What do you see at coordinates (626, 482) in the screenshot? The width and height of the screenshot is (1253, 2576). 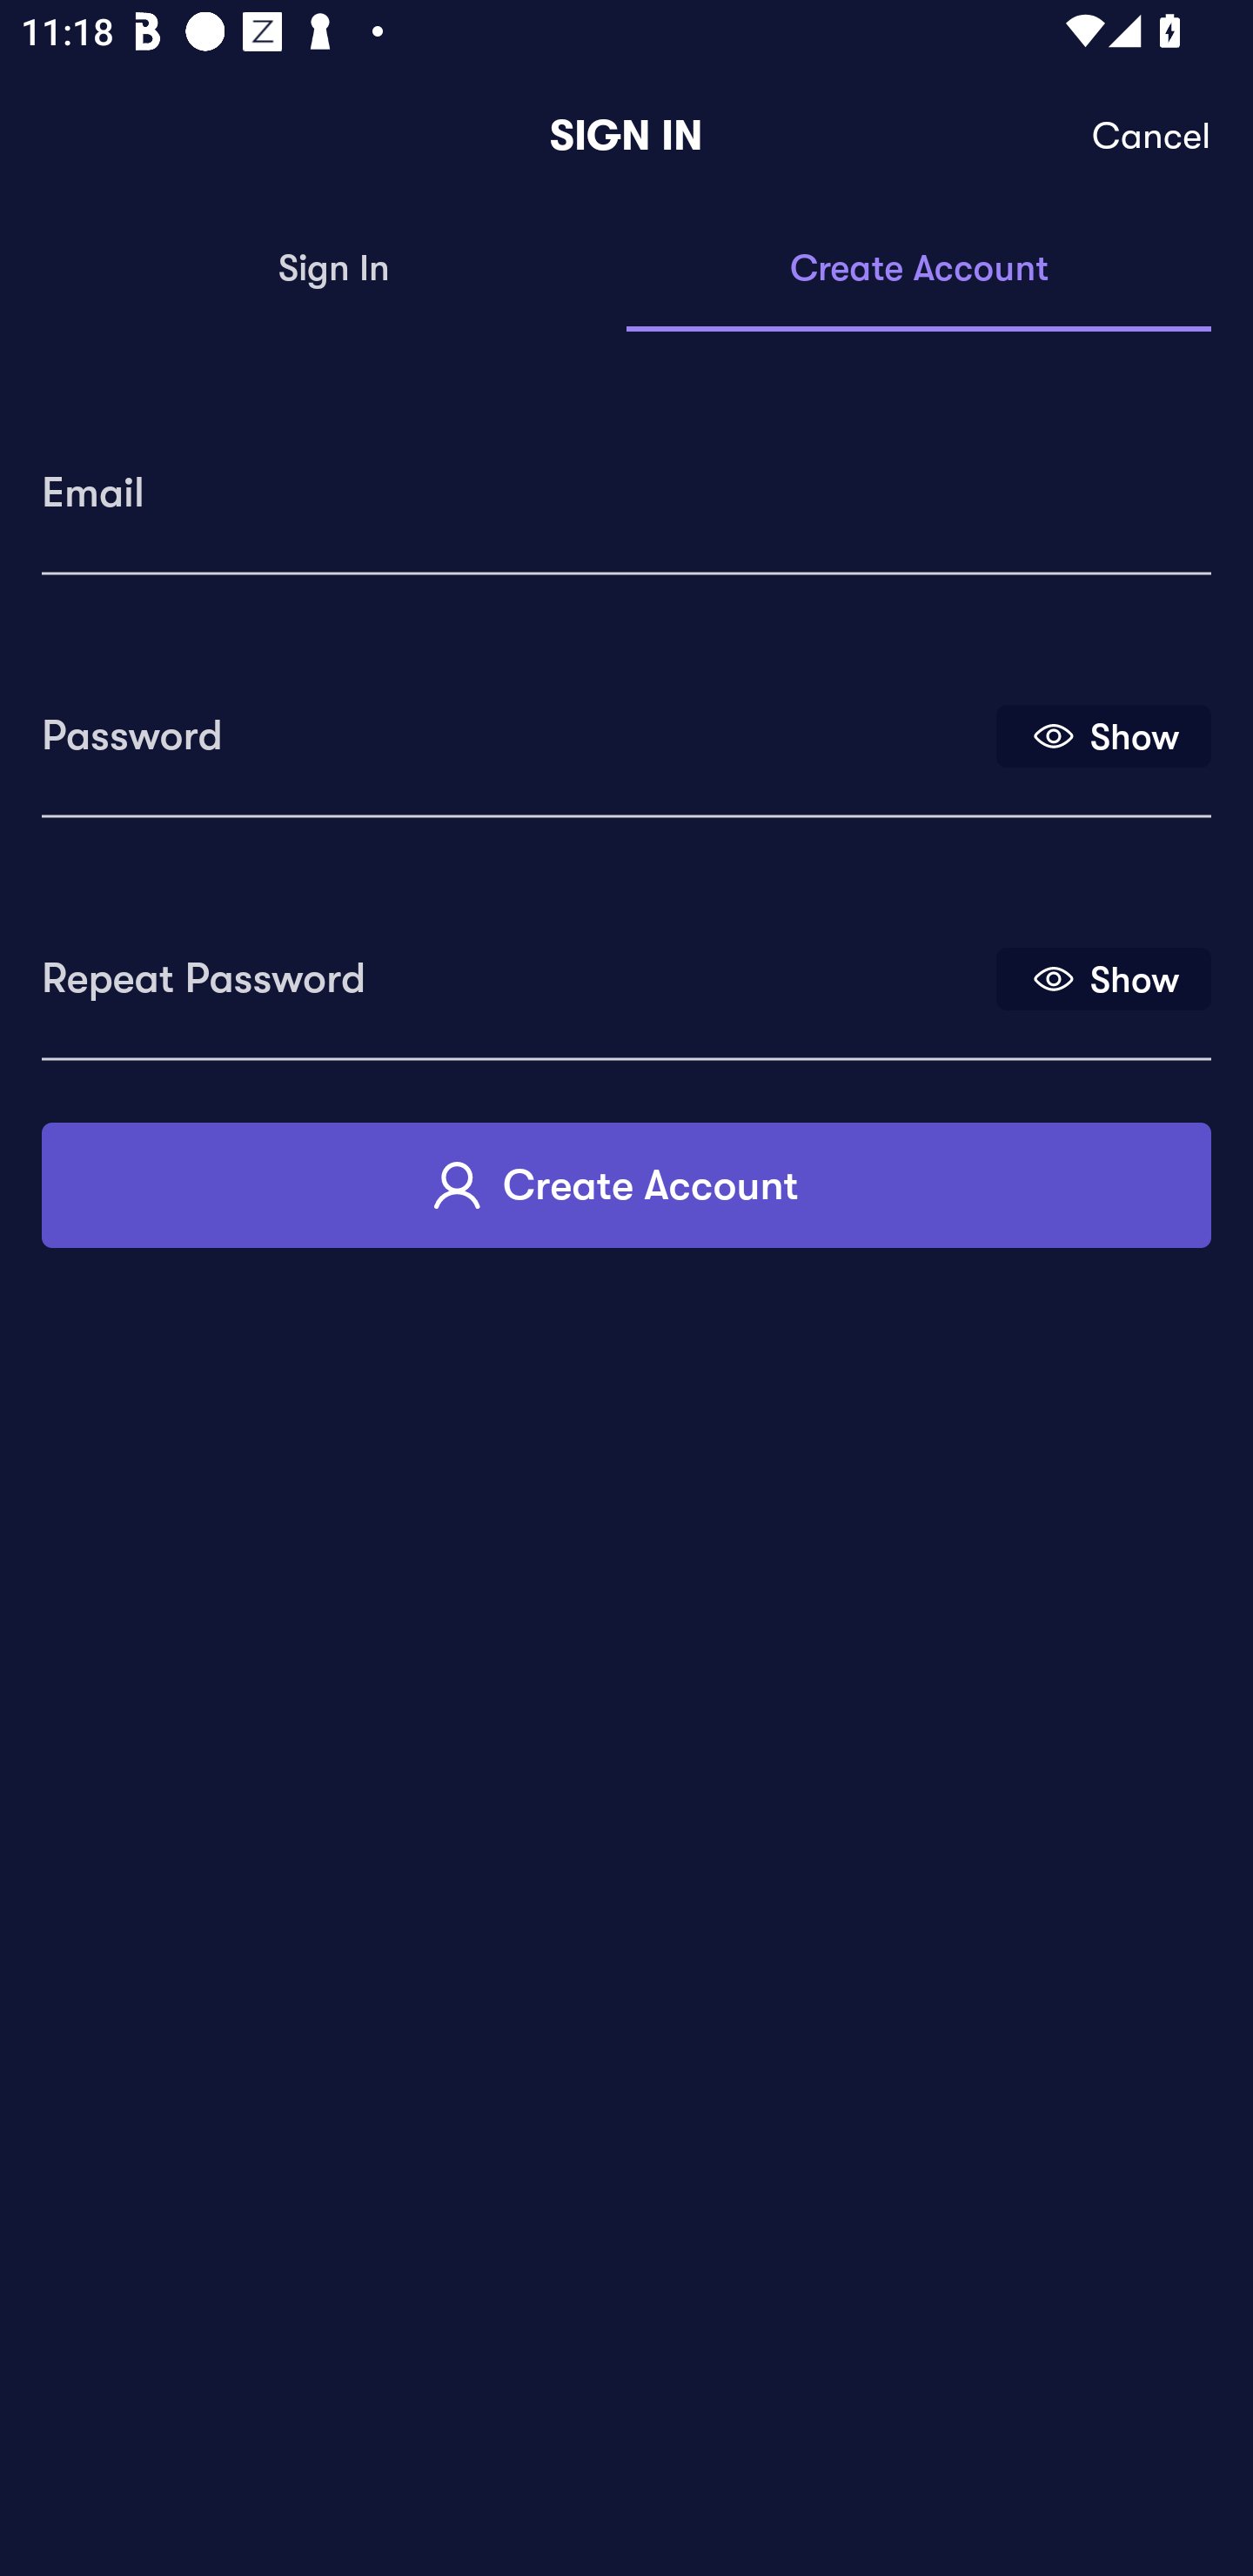 I see `Email` at bounding box center [626, 482].